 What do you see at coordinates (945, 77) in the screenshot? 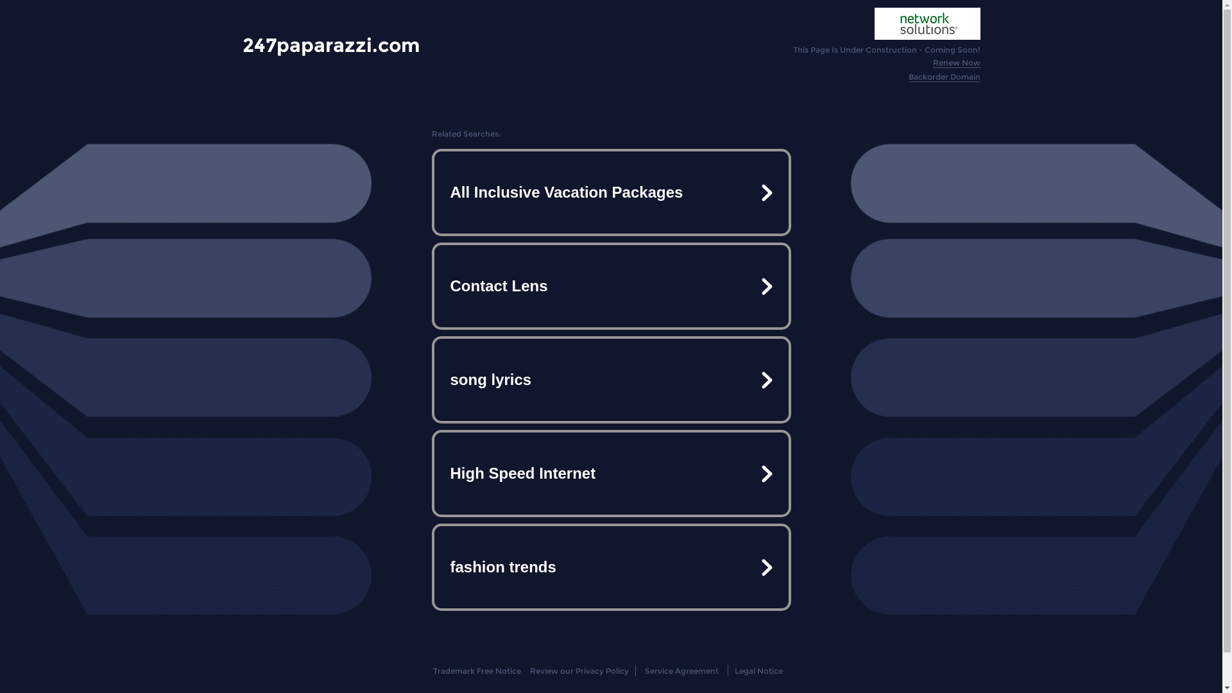
I see `Backorder Domain` at bounding box center [945, 77].